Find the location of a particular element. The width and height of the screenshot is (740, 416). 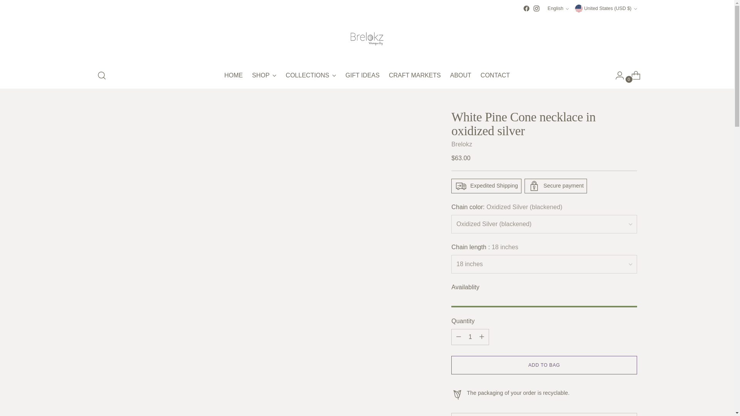

Brelokz is located at coordinates (462, 144).